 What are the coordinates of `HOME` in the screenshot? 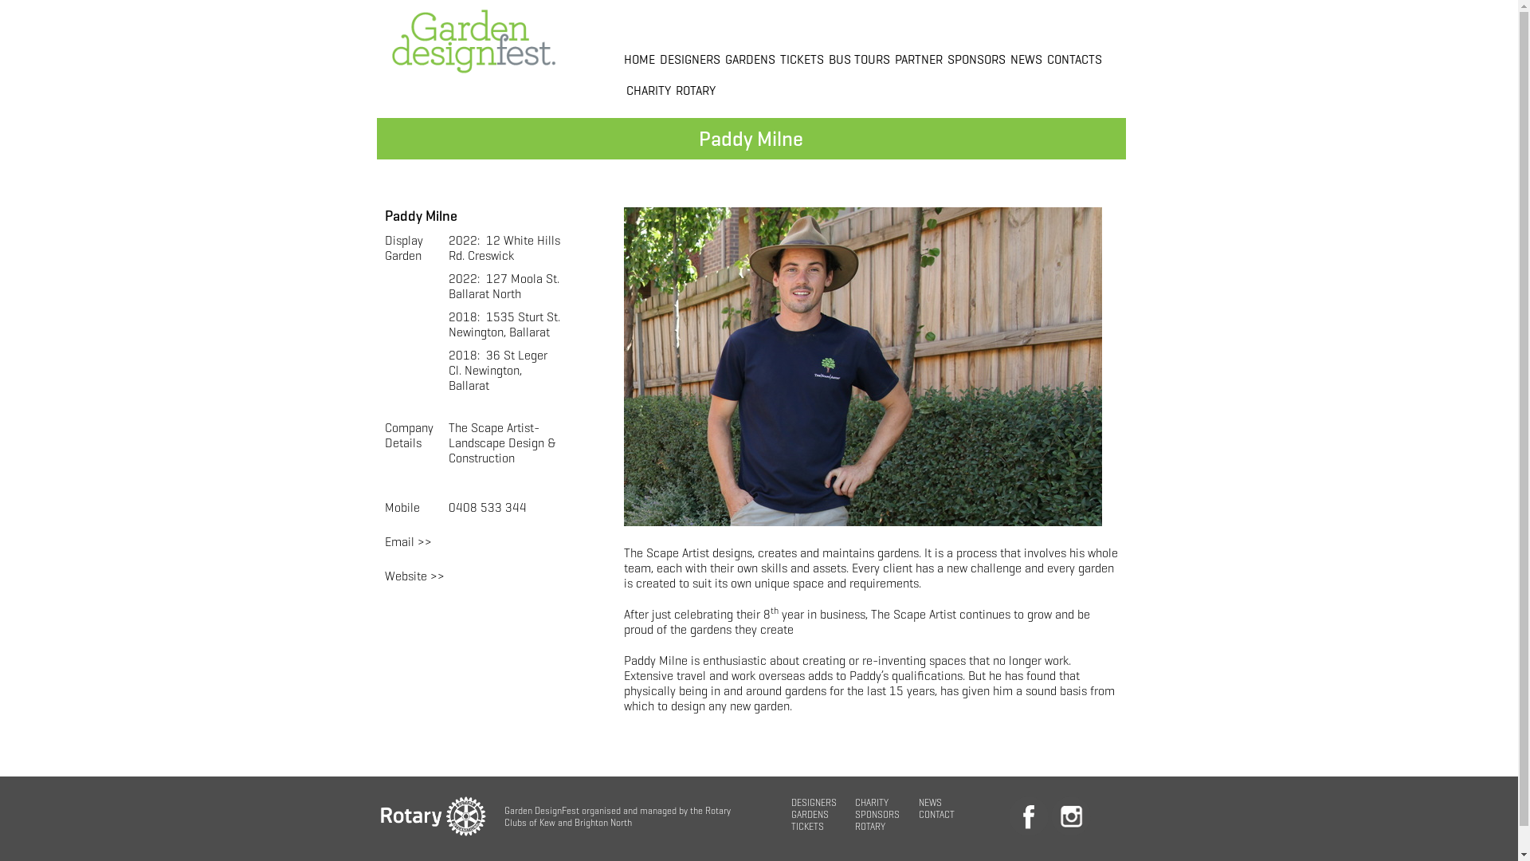 It's located at (639, 59).